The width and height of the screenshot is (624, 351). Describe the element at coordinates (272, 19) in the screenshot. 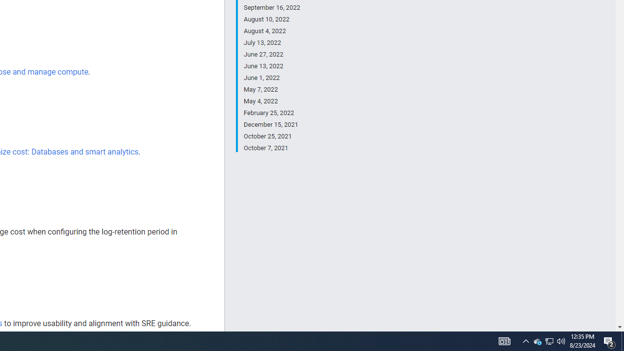

I see `August 10, 2022` at that location.